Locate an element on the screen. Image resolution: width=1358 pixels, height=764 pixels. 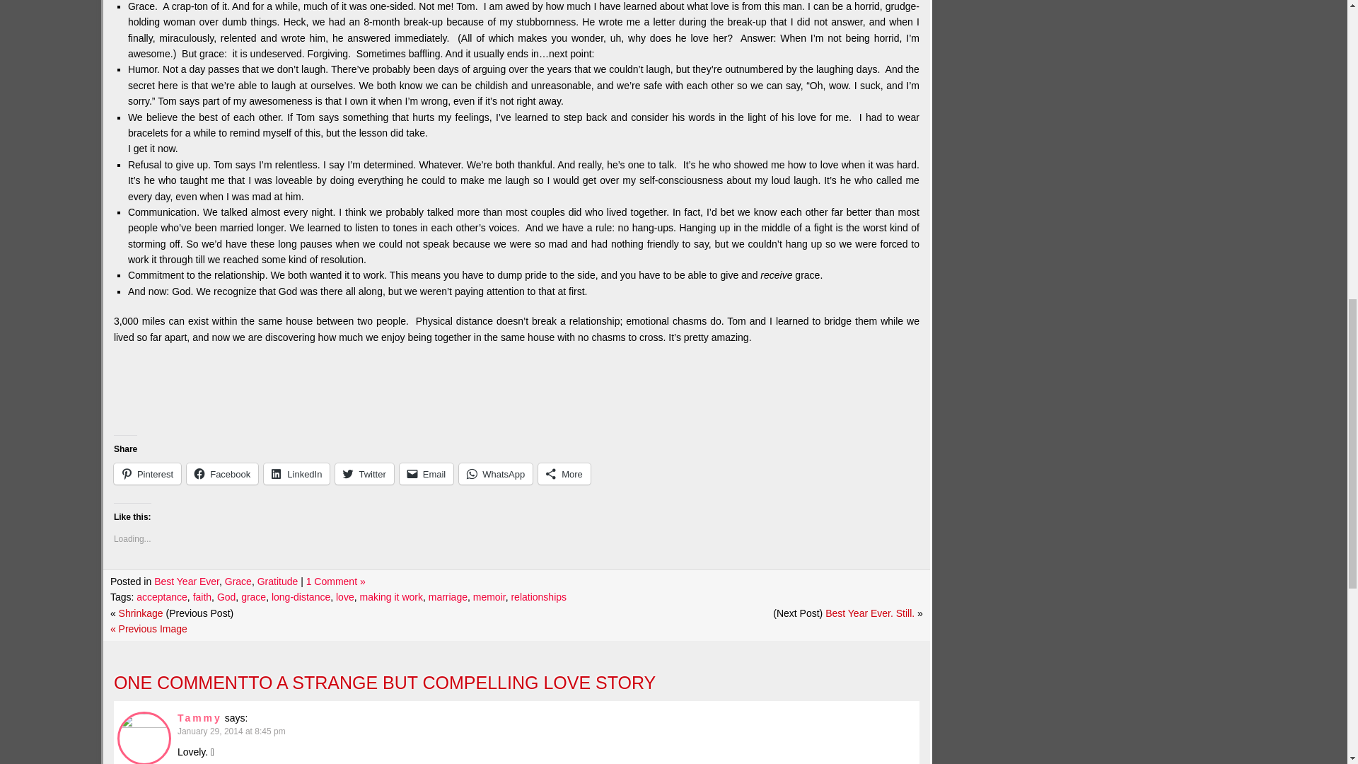
Click to share on LinkedIn is located at coordinates (296, 473).